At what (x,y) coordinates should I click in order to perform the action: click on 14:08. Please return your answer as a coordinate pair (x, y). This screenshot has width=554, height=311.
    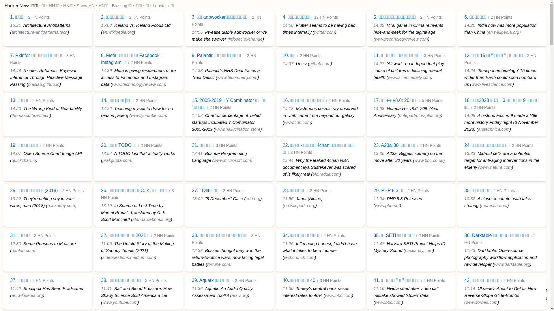
    Looking at the image, I should click on (470, 115).